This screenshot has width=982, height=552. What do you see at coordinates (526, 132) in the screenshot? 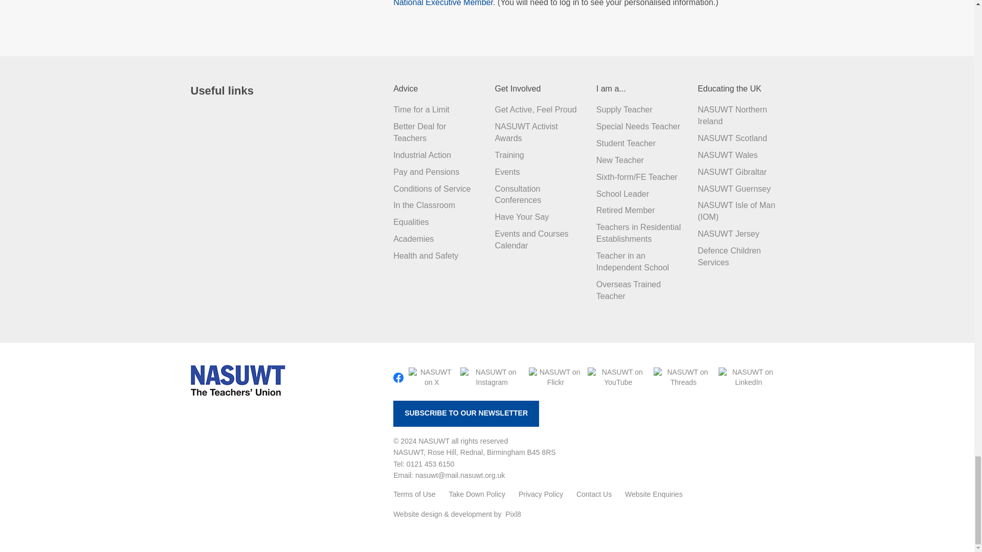
I see `NASUWT Activist Awards` at bounding box center [526, 132].